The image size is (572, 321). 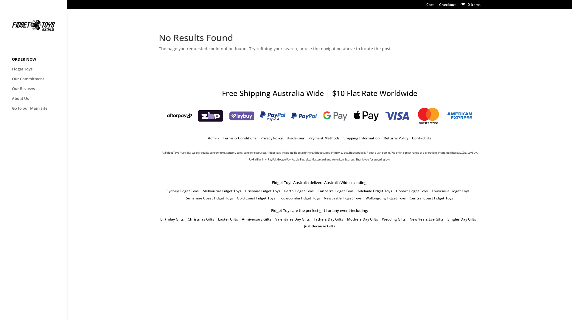 What do you see at coordinates (228, 219) in the screenshot?
I see `Easter Gifts` at bounding box center [228, 219].